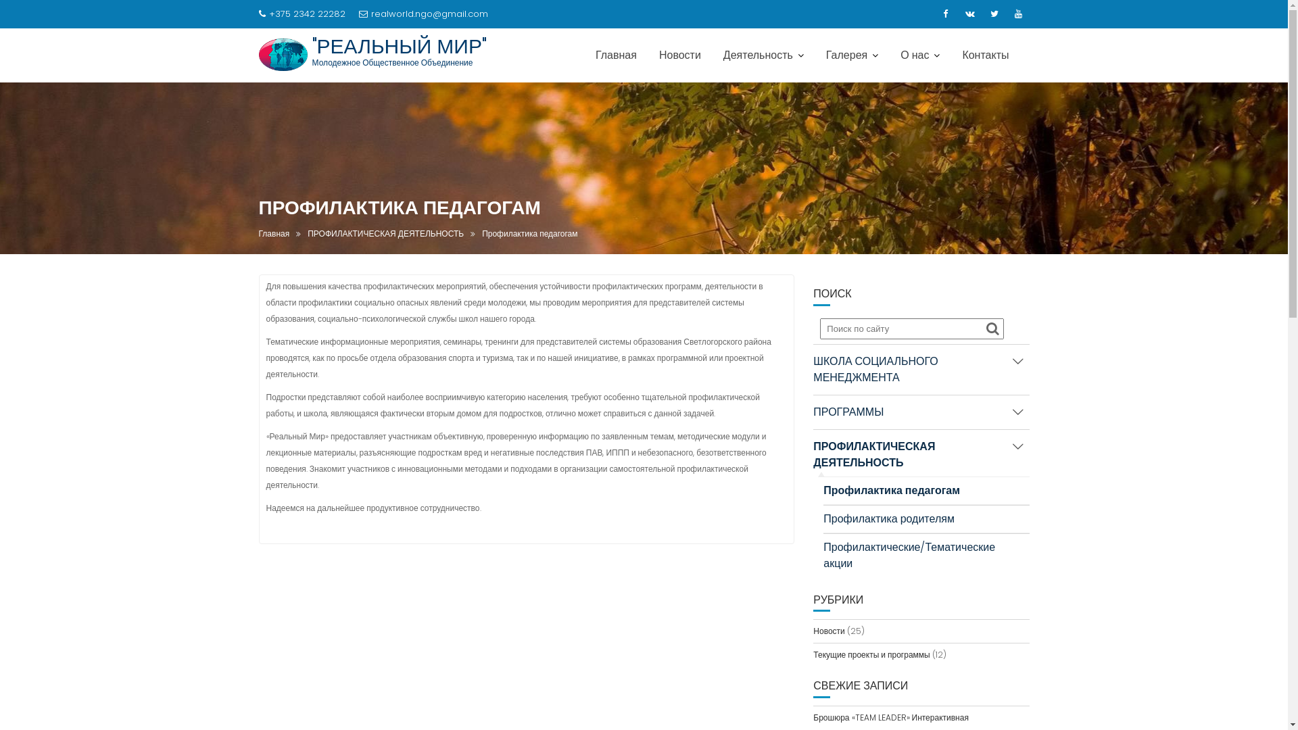 The width and height of the screenshot is (1298, 730). What do you see at coordinates (994, 14) in the screenshot?
I see `Twitter` at bounding box center [994, 14].